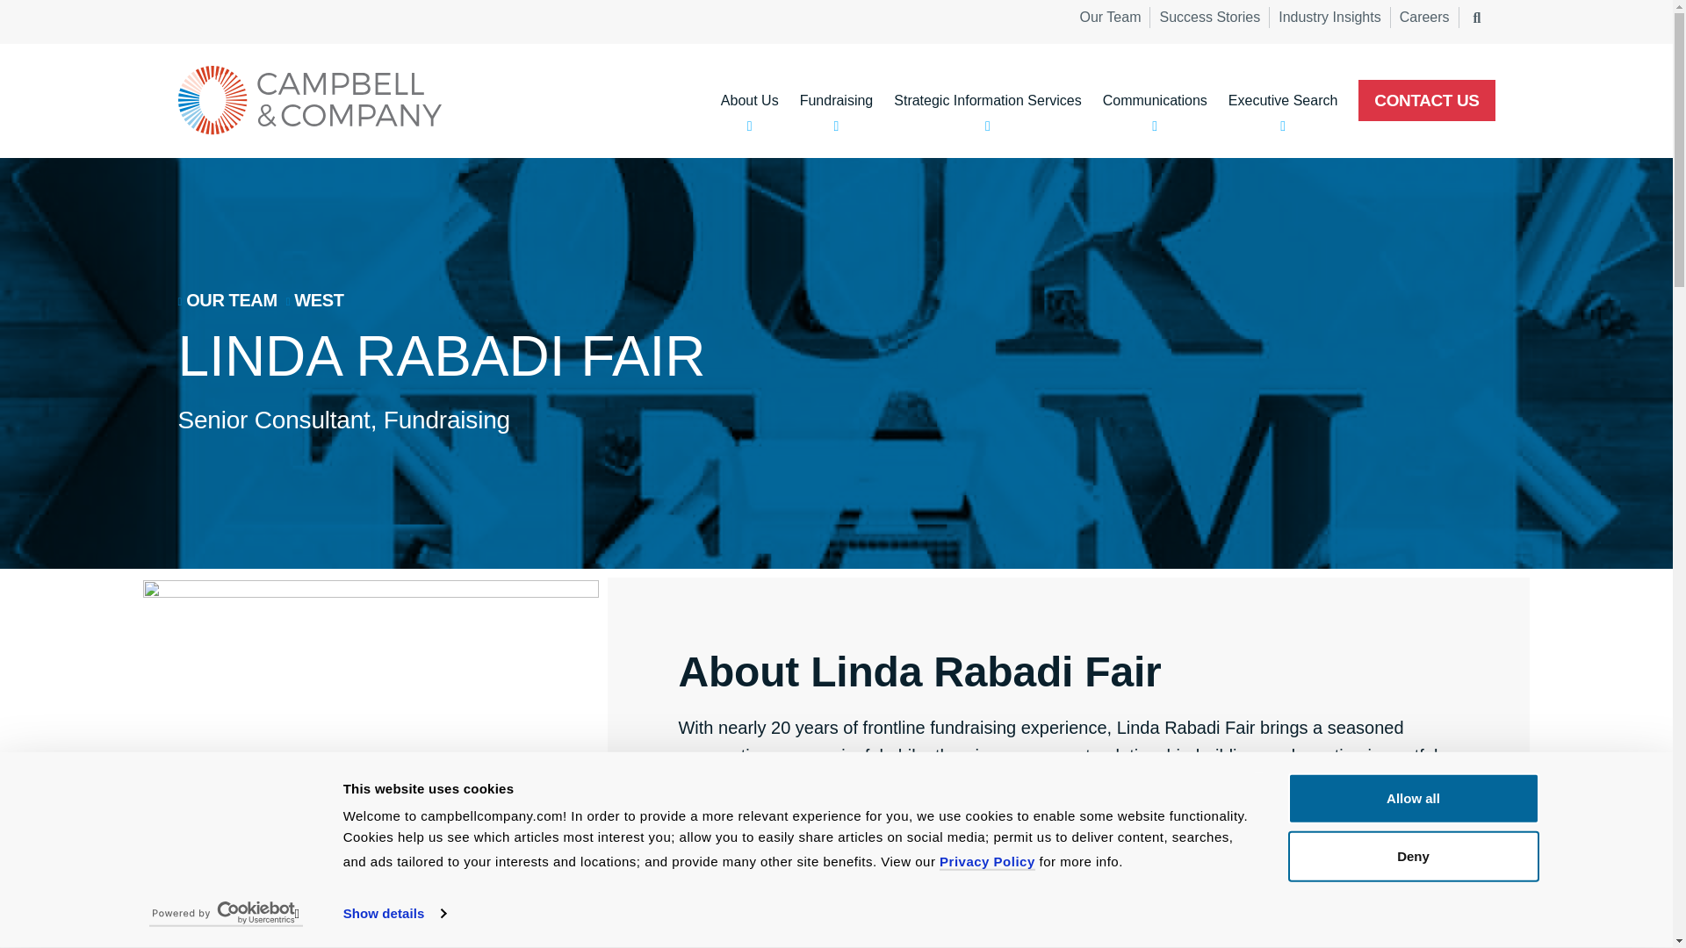  Describe the element at coordinates (1329, 18) in the screenshot. I see `Industry Insights` at that location.